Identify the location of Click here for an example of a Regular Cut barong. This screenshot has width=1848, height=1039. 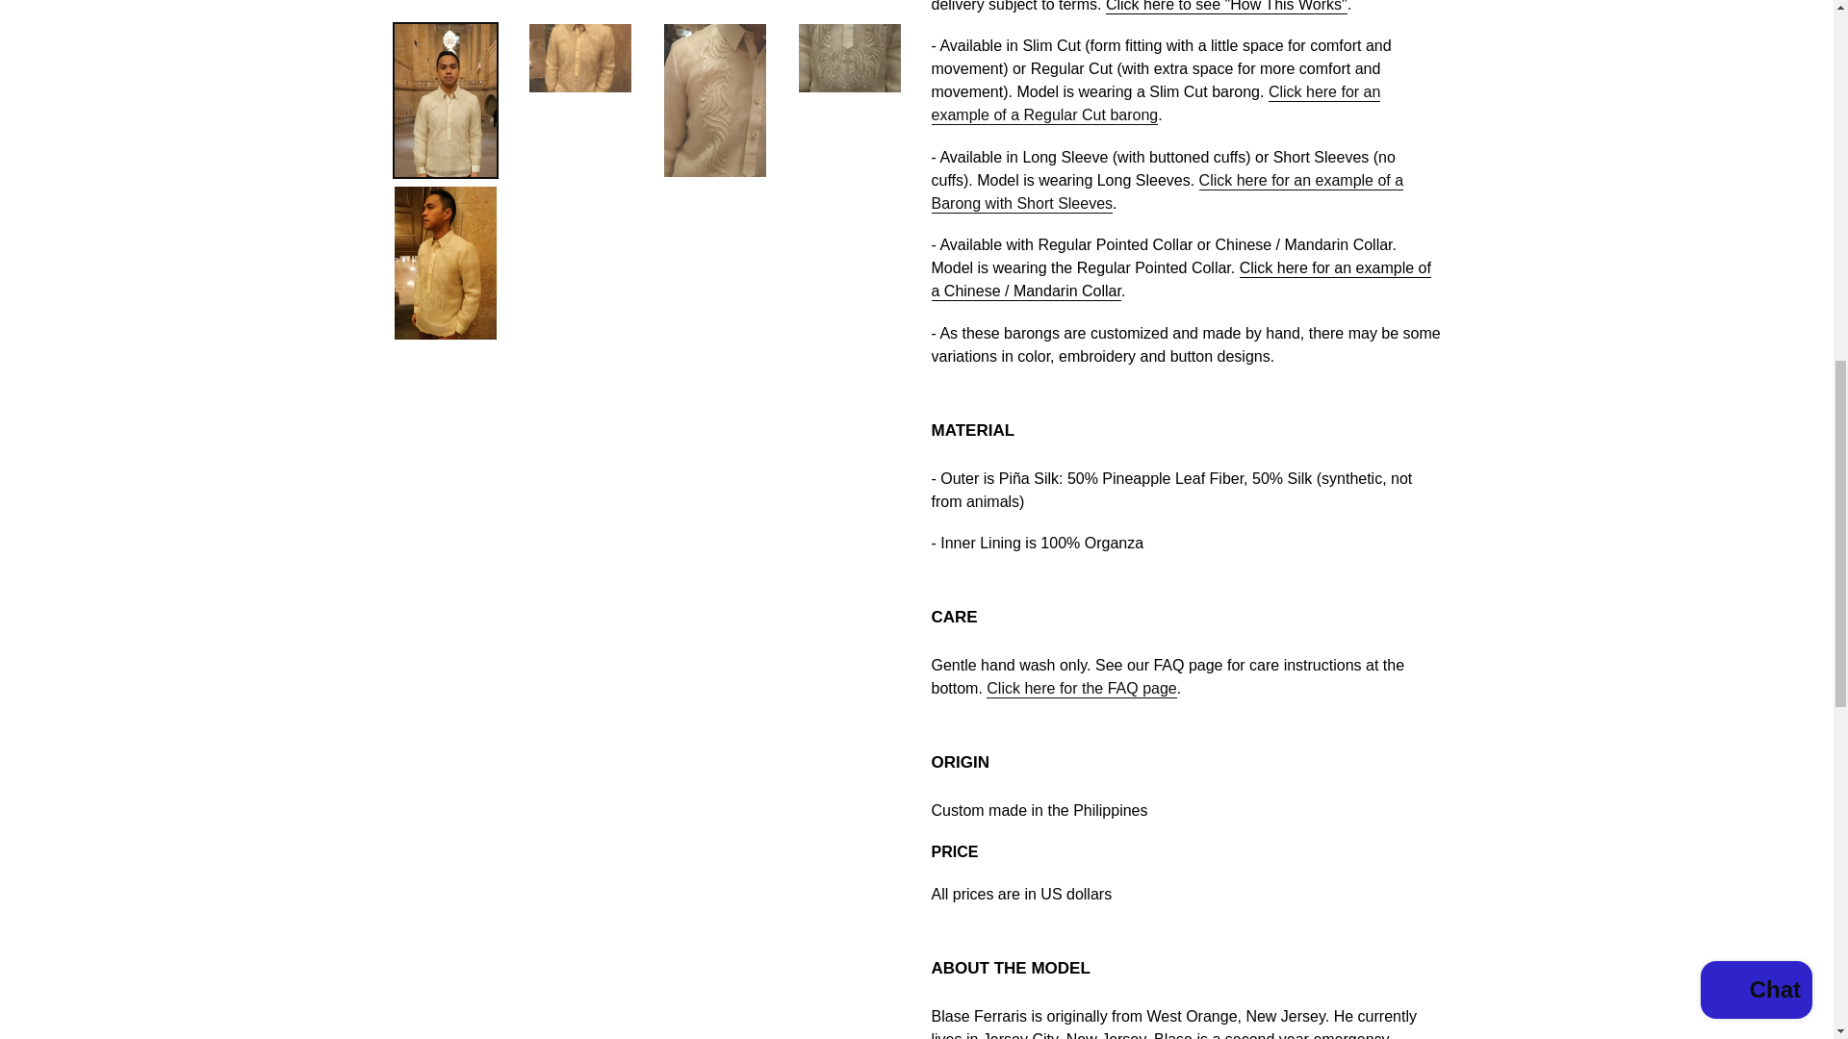
(1155, 104).